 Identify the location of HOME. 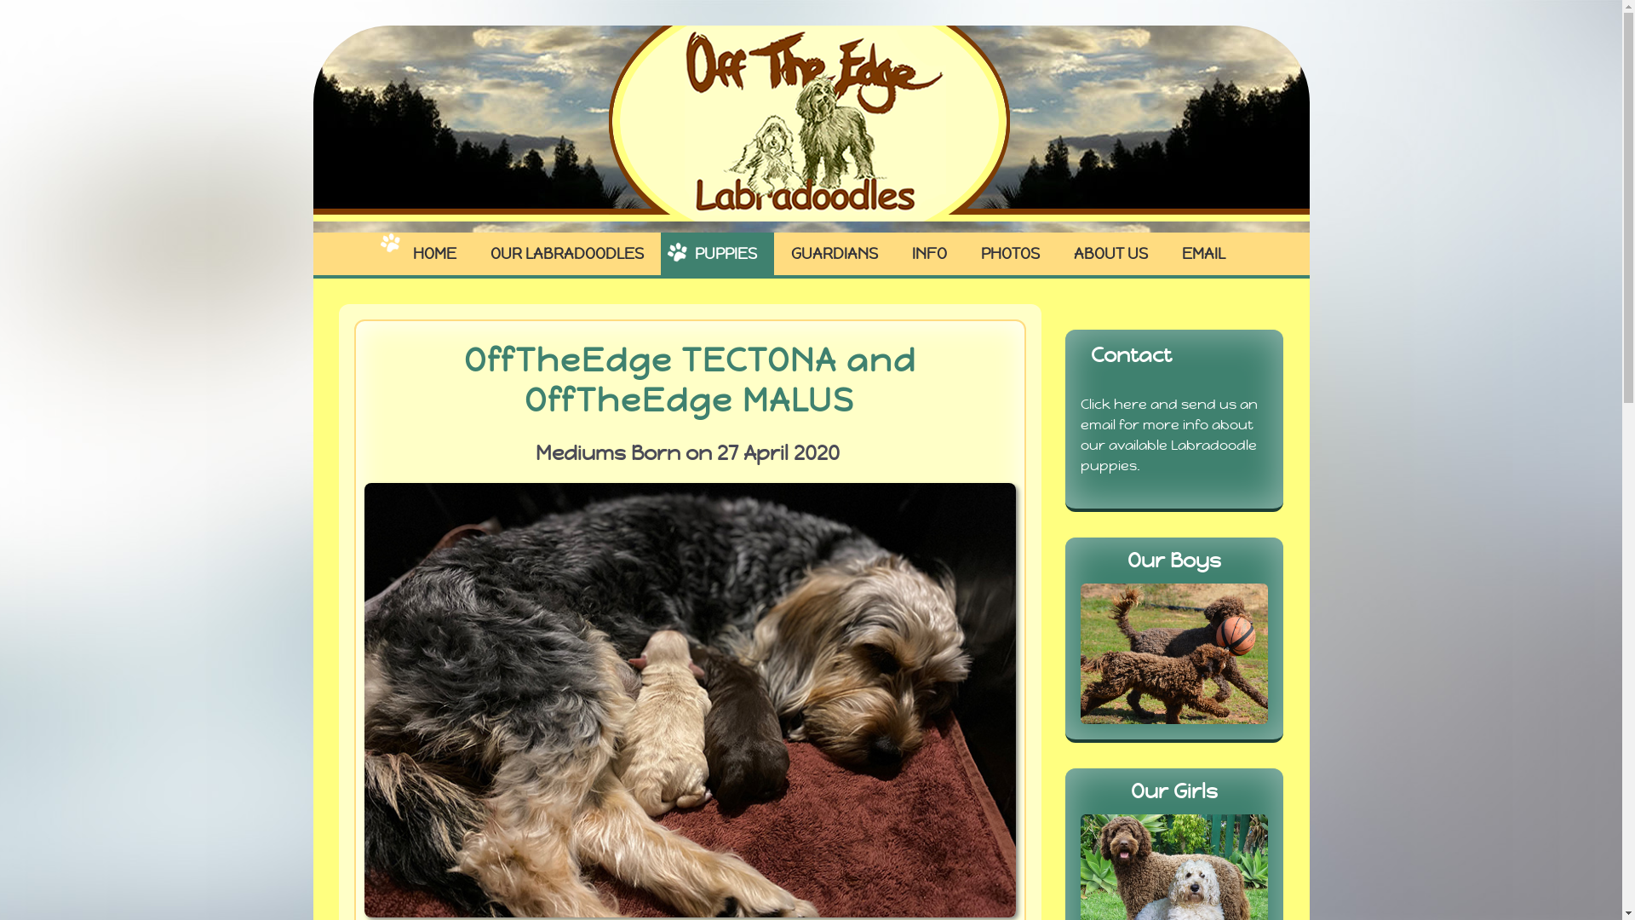
(426, 254).